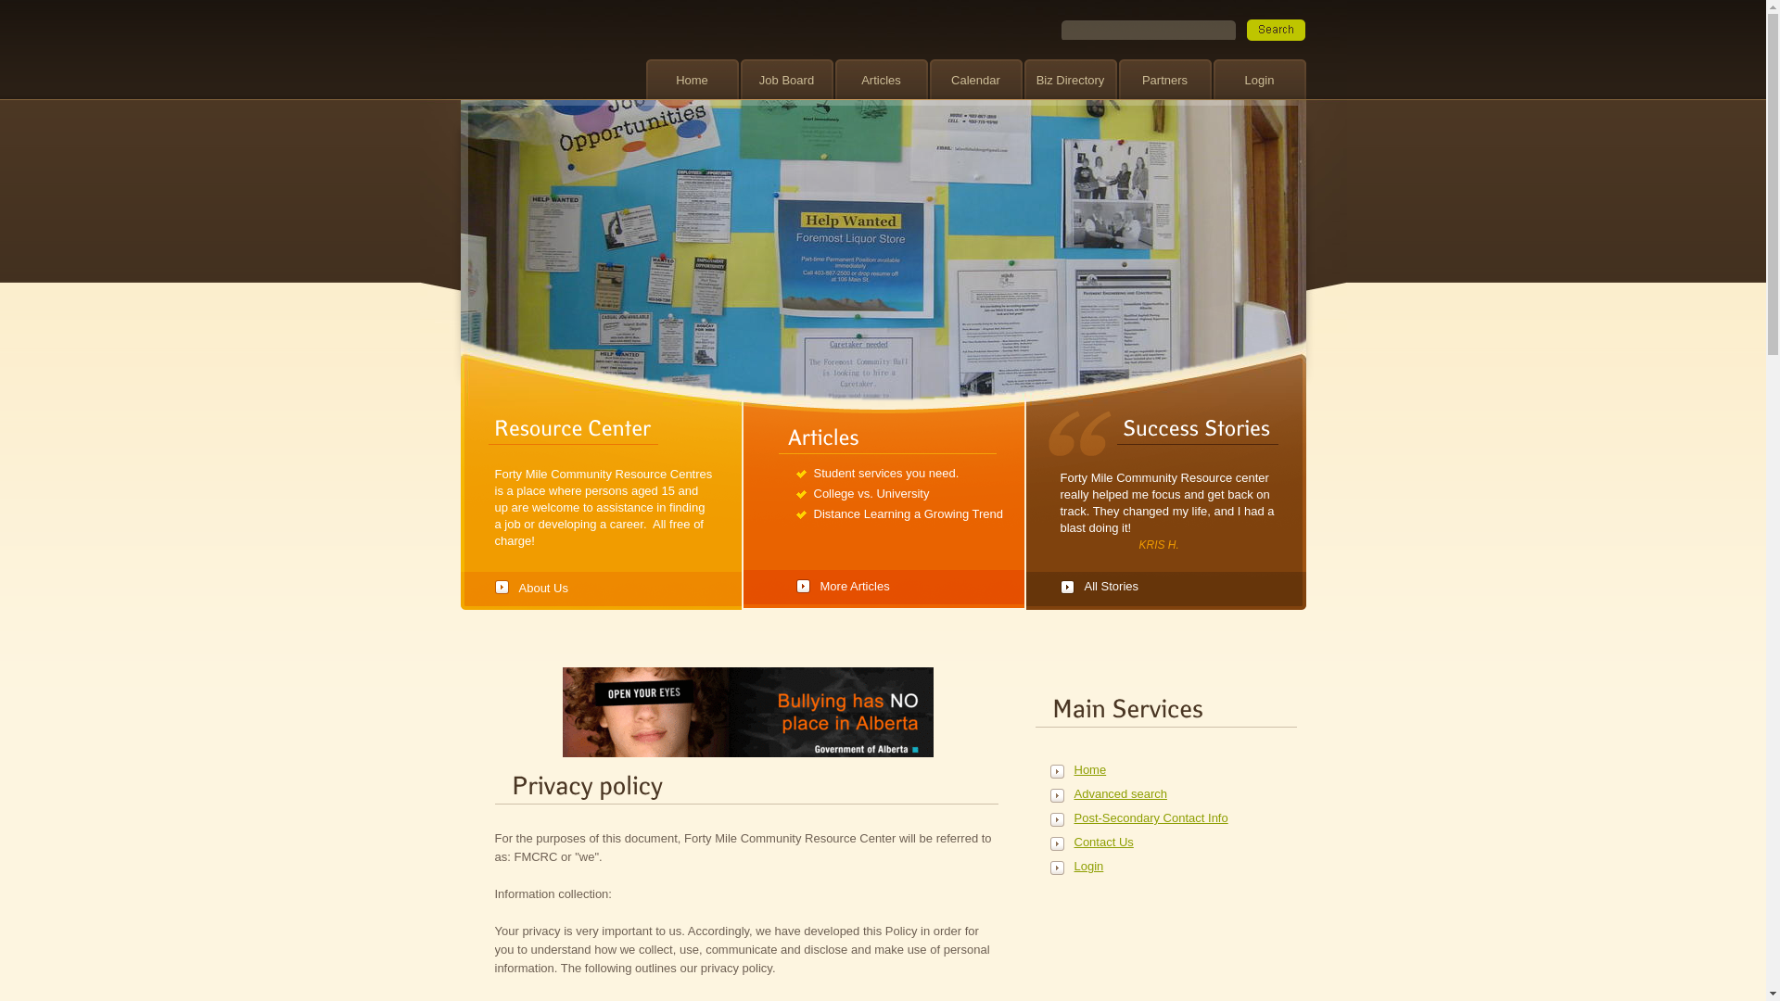 This screenshot has height=1001, width=1780. What do you see at coordinates (975, 80) in the screenshot?
I see `Calendar` at bounding box center [975, 80].